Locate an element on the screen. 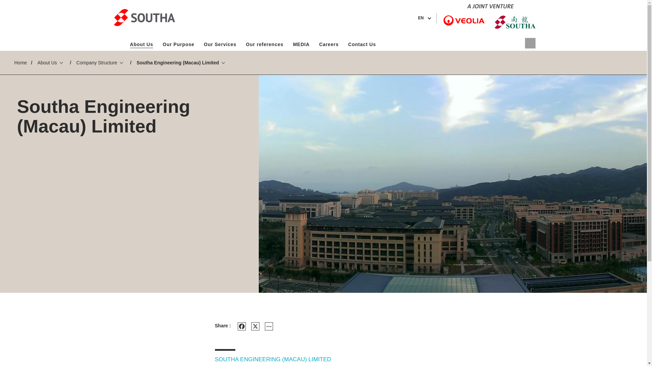 The image size is (652, 366). Home is located at coordinates (118, 44).